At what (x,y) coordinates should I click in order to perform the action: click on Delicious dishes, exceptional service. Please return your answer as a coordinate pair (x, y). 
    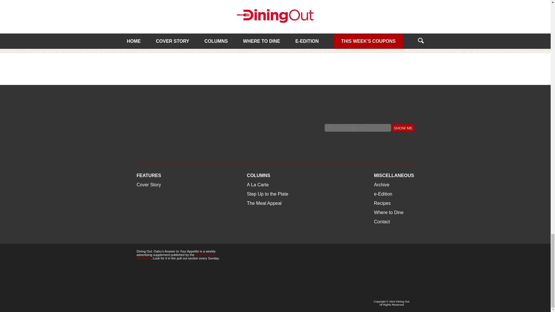
    Looking at the image, I should click on (371, 28).